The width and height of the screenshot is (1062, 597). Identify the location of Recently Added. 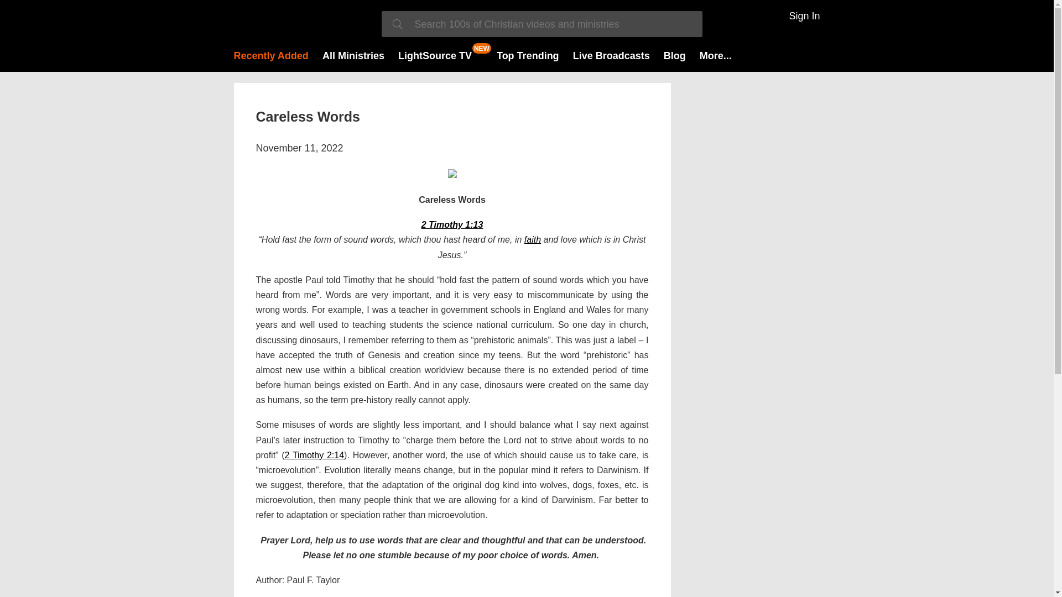
(270, 55).